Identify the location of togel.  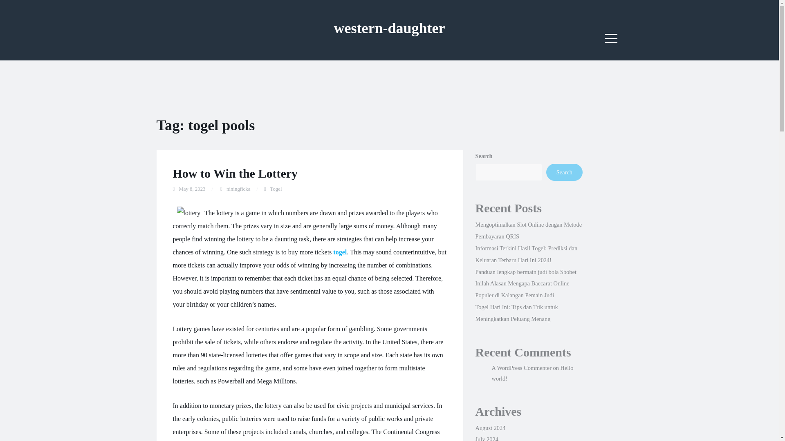
(340, 252).